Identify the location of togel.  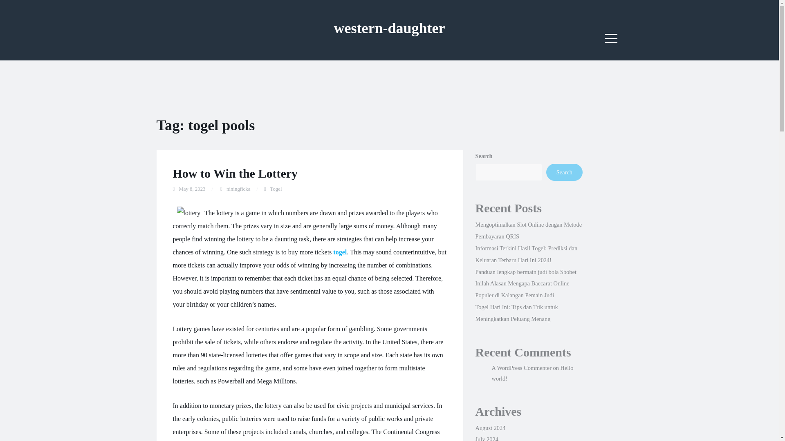
(340, 252).